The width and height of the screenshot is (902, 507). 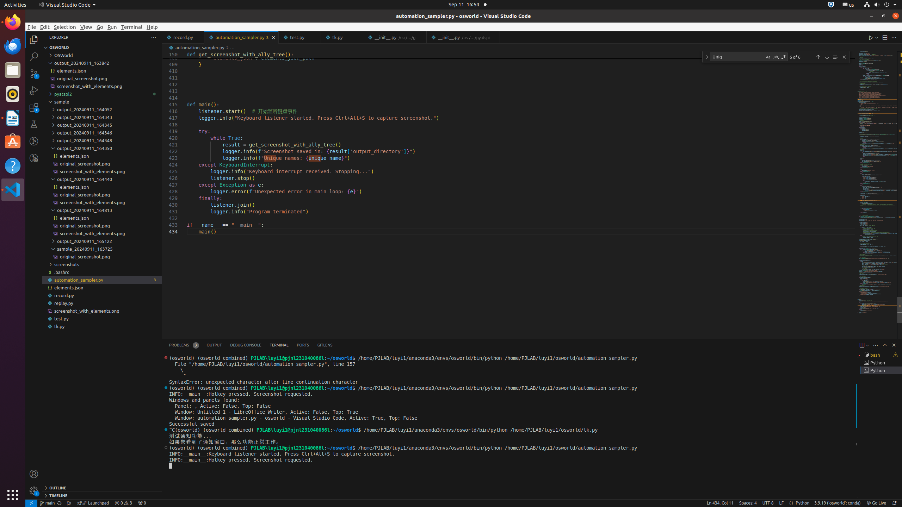 I want to click on OSWorld (Git) - Synchronize Changes, so click(x=59, y=503).